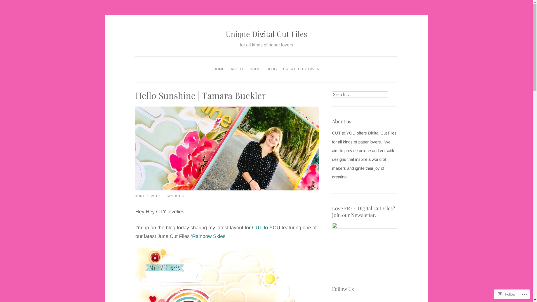  Describe the element at coordinates (266, 228) in the screenshot. I see `CUT to YOU` at that location.